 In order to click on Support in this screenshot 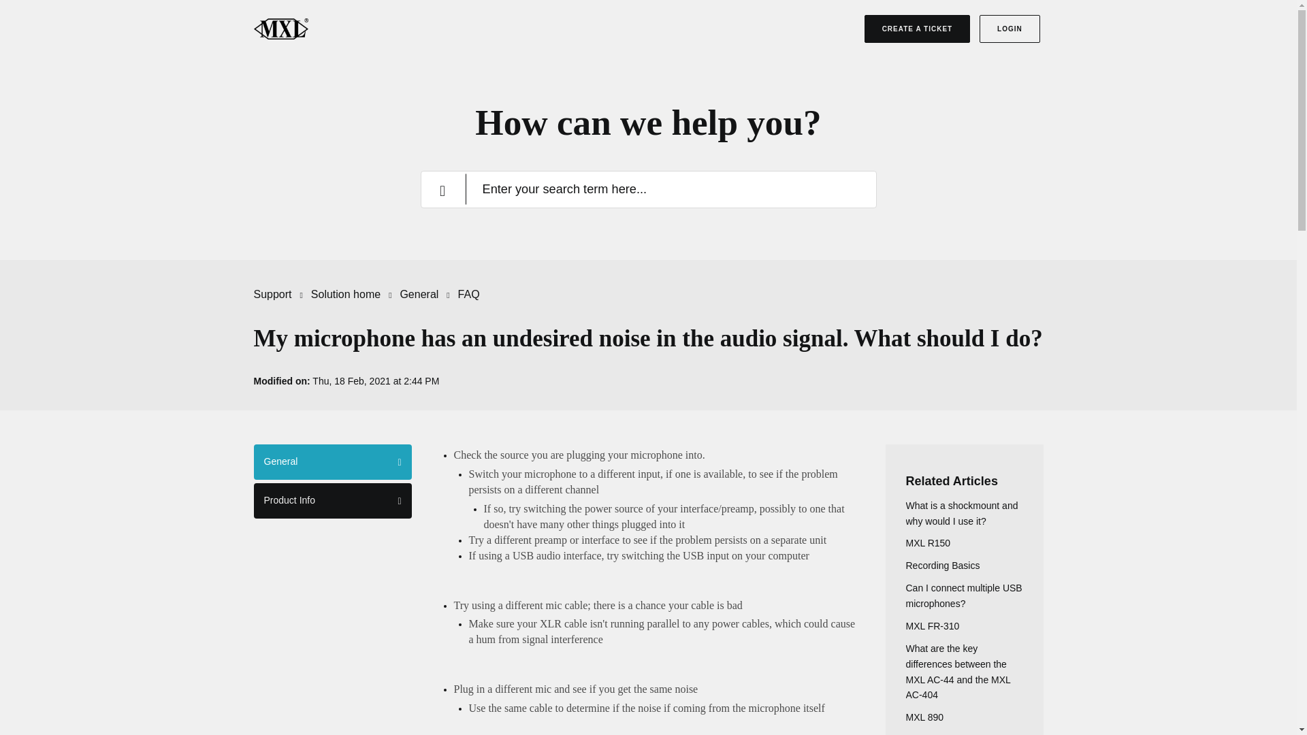, I will do `click(272, 294)`.